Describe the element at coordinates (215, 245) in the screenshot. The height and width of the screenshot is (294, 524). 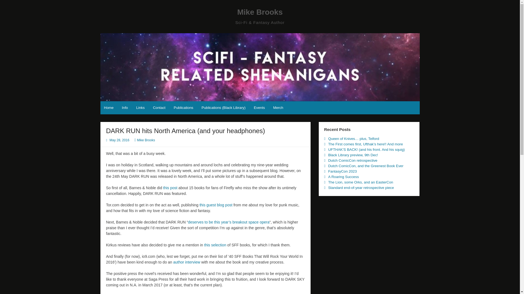
I see `this selection` at that location.